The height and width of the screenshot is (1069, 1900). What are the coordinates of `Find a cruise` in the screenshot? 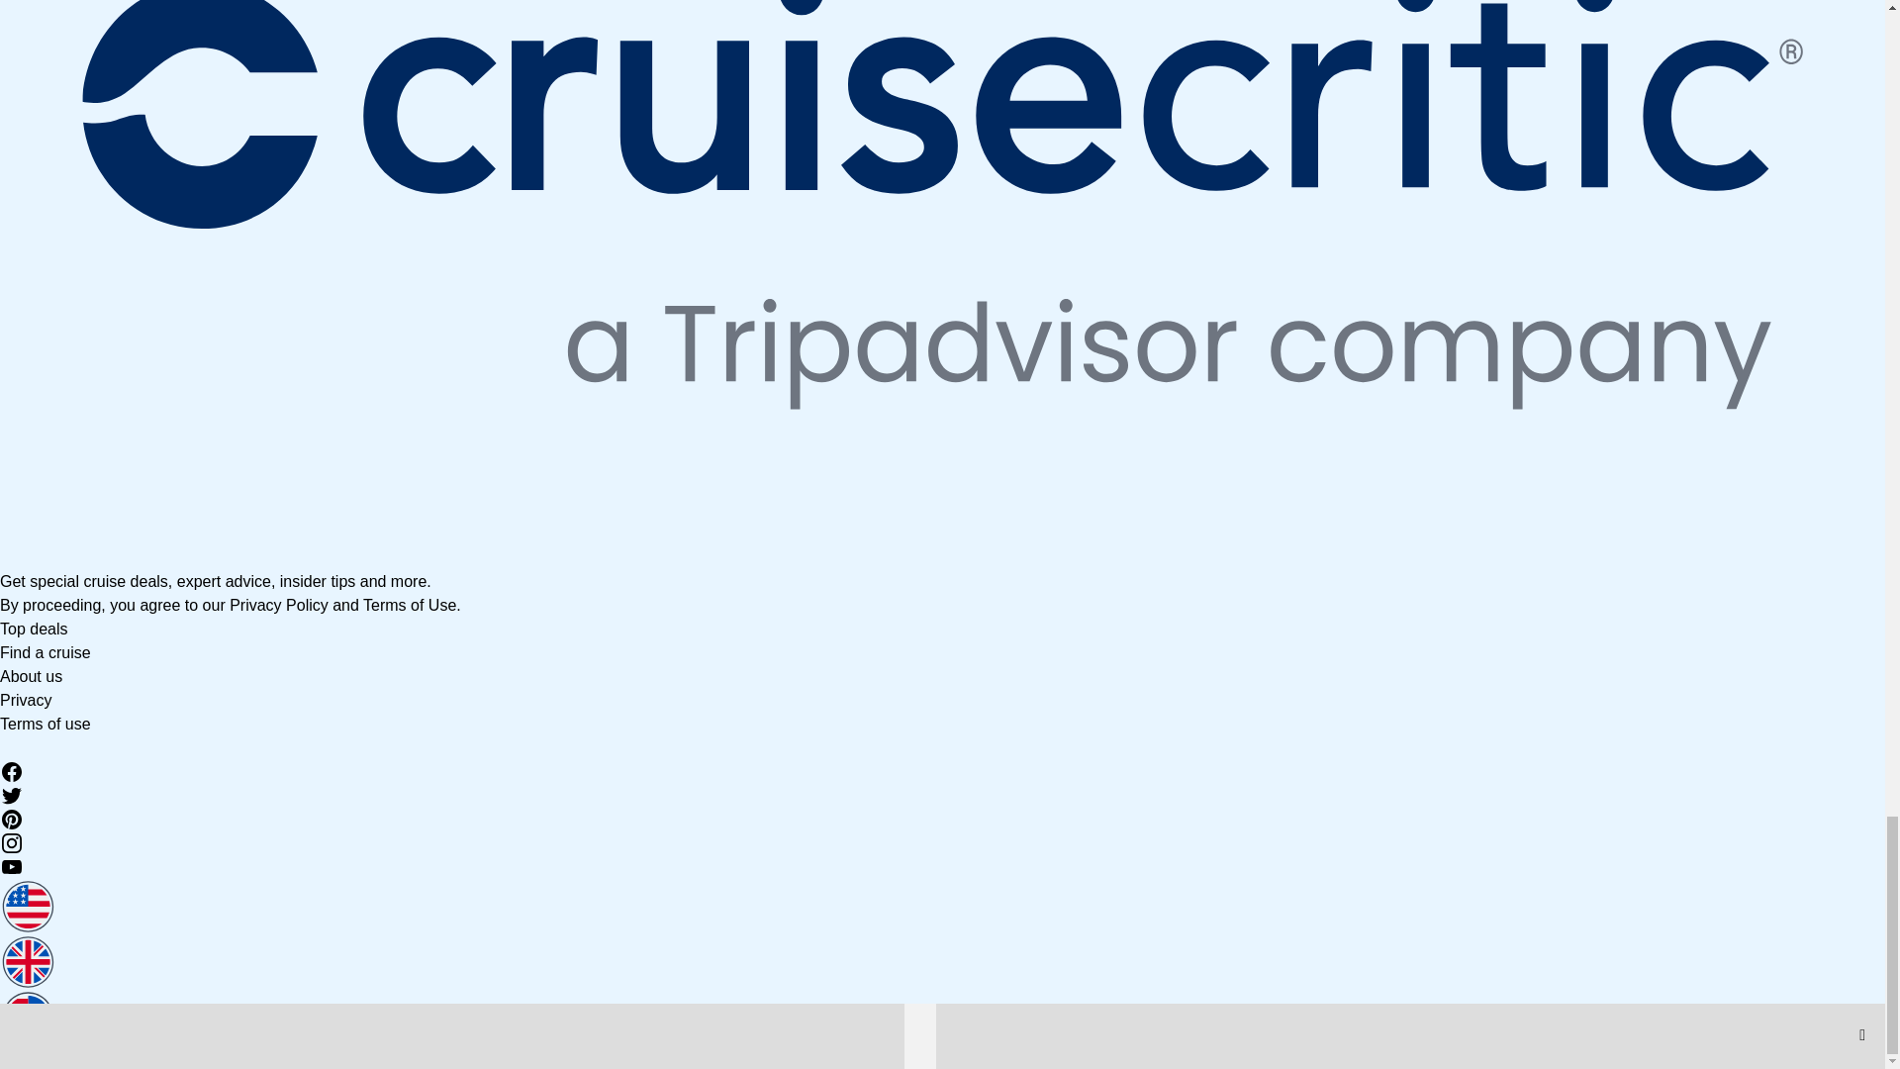 It's located at (46, 653).